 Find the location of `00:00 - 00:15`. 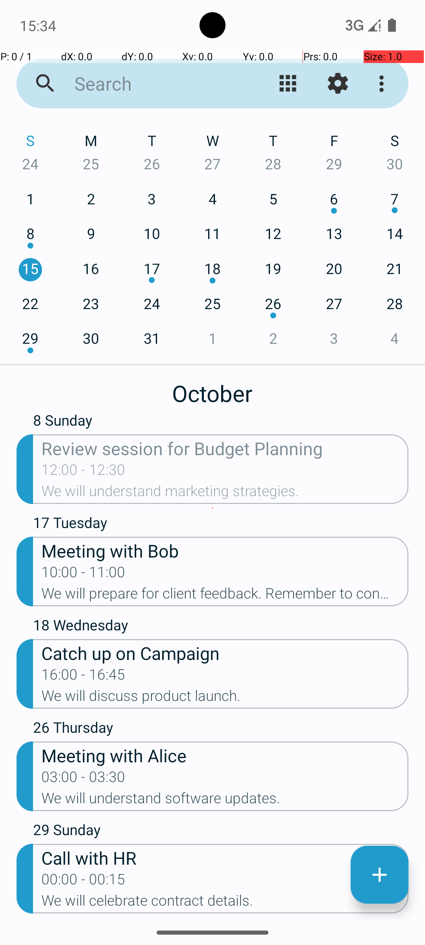

00:00 - 00:15 is located at coordinates (83, 882).